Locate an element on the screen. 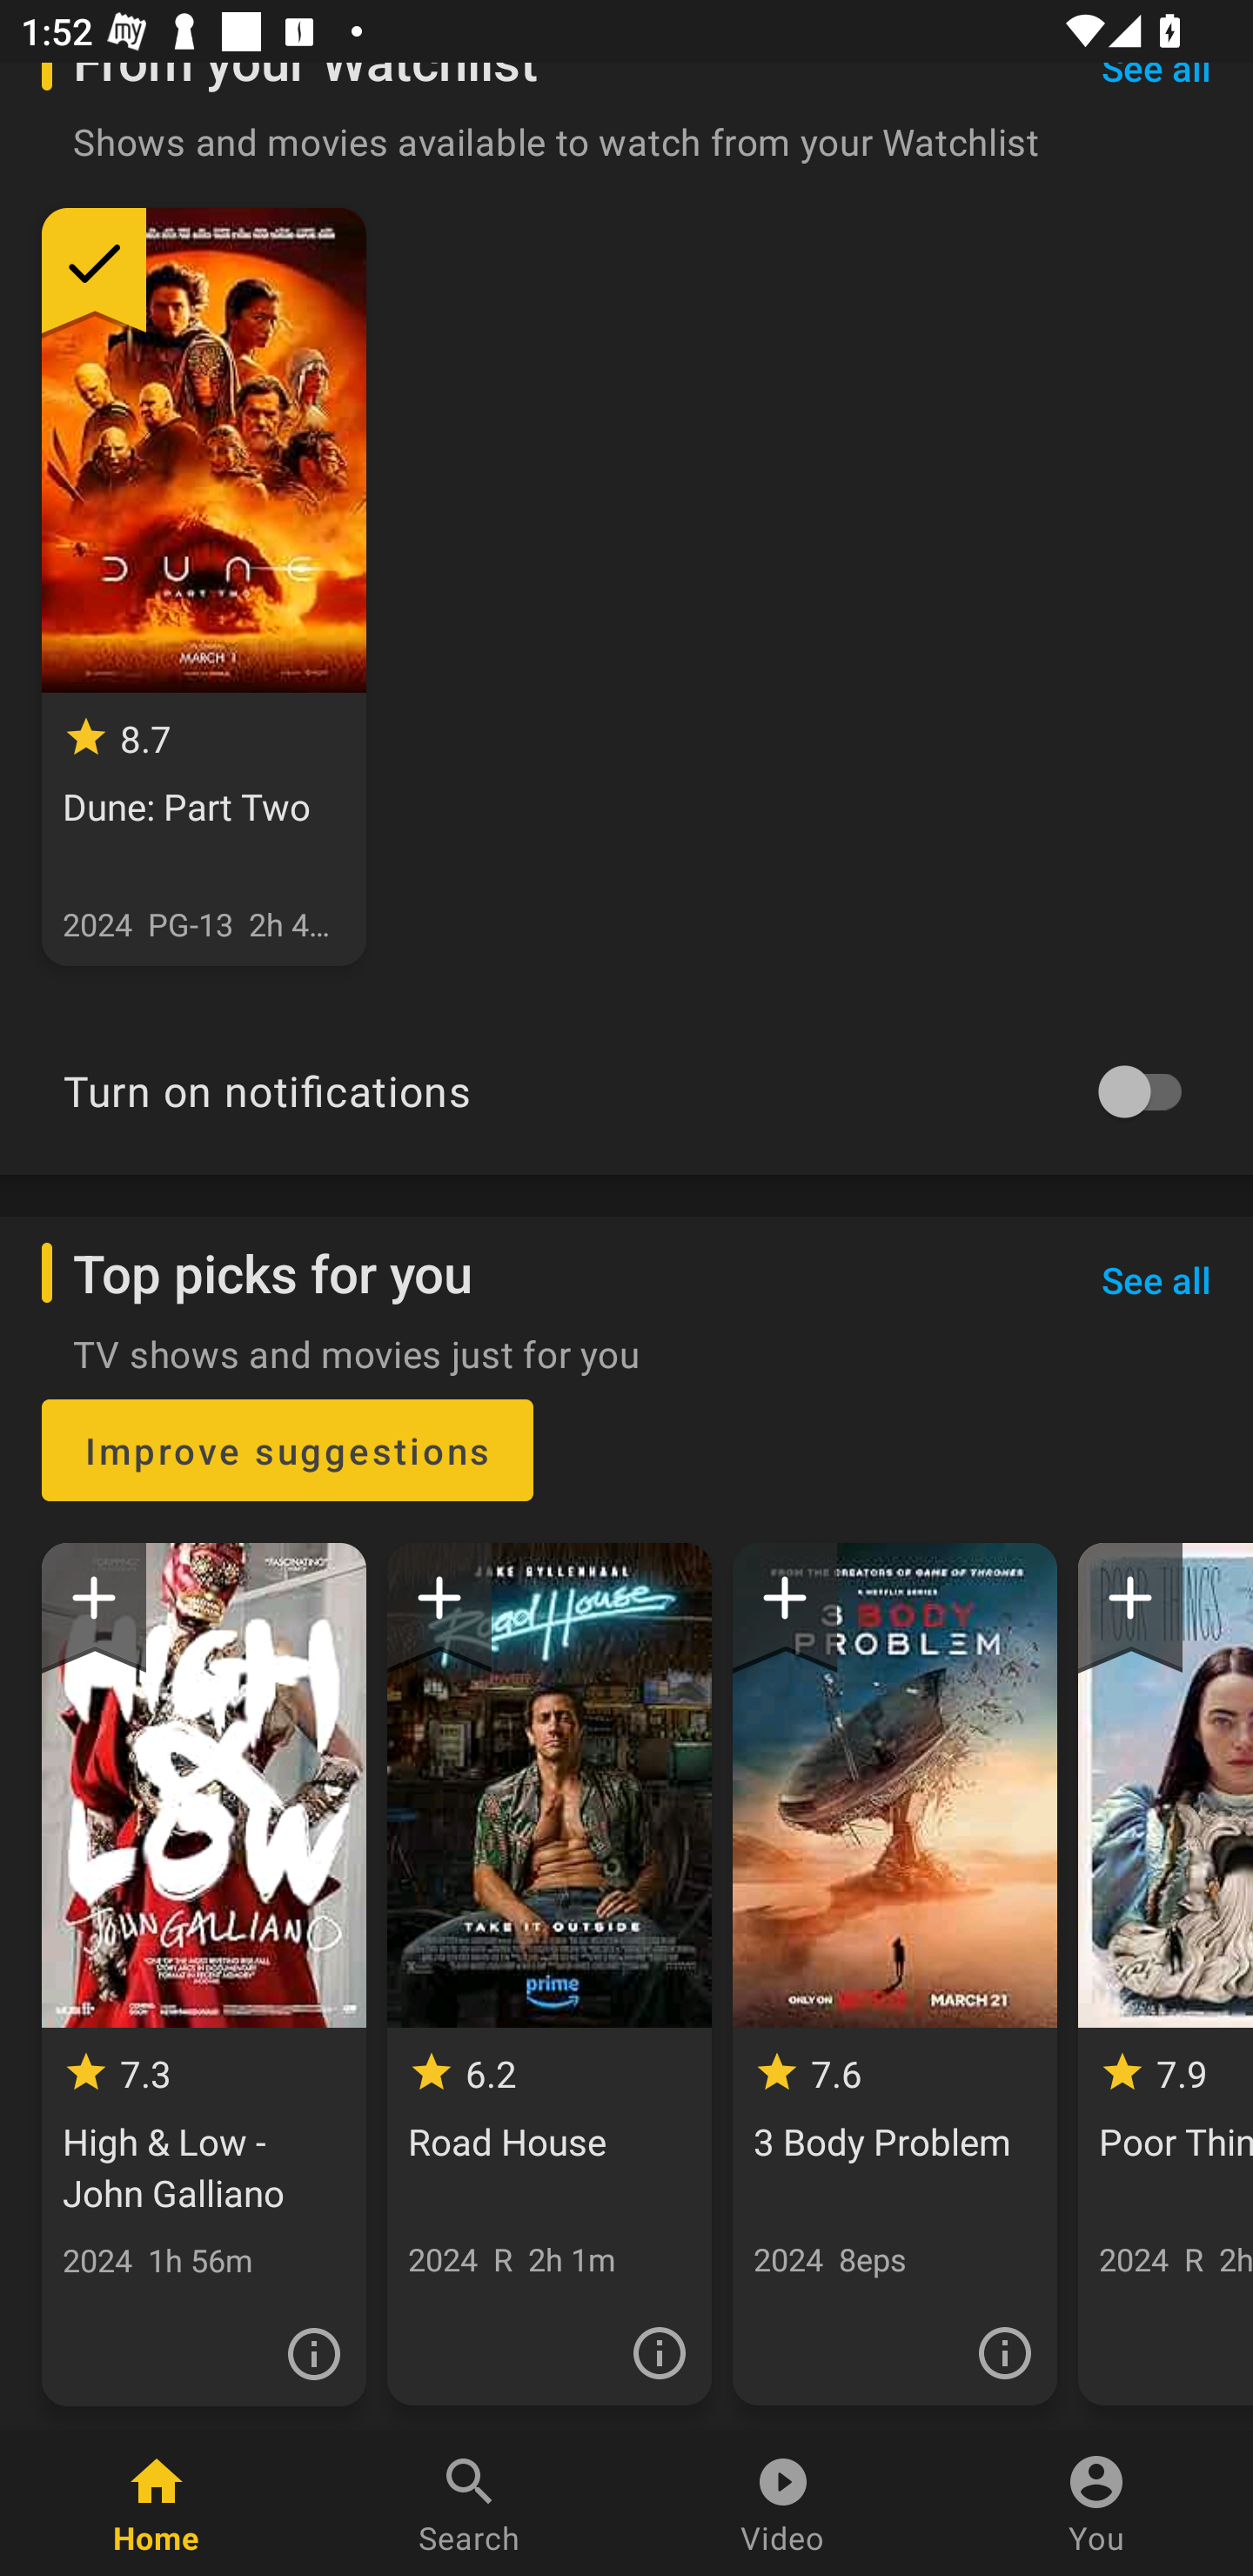 The image size is (1253, 2576). Improve suggestions is located at coordinates (287, 1450).